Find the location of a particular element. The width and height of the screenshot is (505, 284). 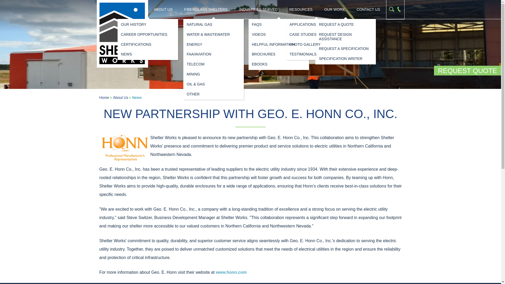

OUR HISTORY is located at coordinates (148, 24).